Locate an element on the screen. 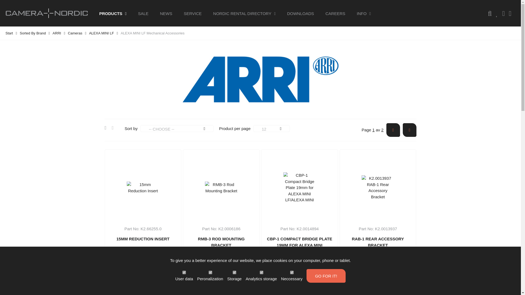 The height and width of the screenshot is (295, 525). personalization is located at coordinates (210, 272).